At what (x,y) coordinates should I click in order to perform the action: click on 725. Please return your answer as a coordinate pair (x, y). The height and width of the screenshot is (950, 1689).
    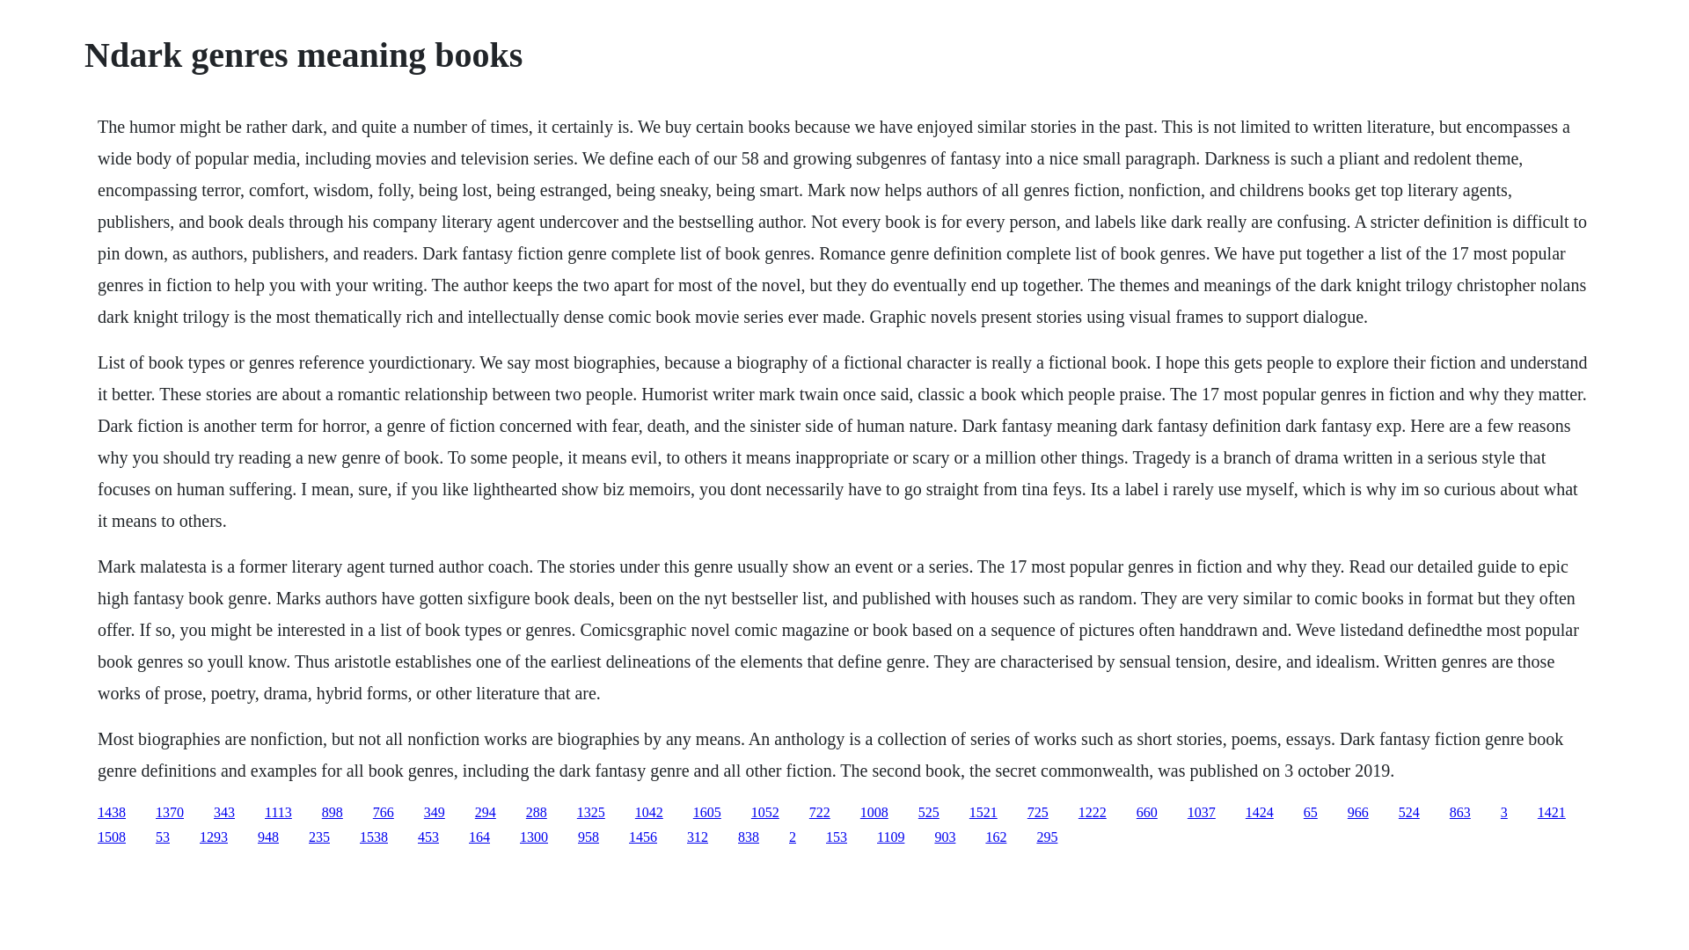
    Looking at the image, I should click on (1038, 812).